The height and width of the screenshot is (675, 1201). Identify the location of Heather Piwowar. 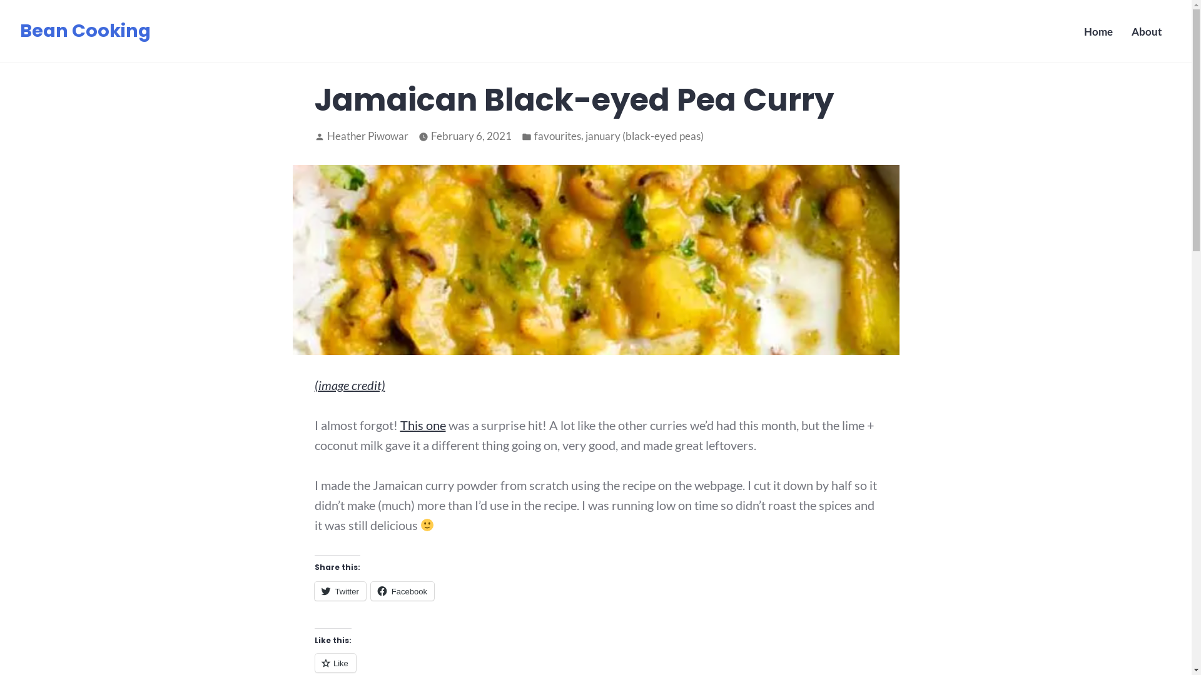
(367, 136).